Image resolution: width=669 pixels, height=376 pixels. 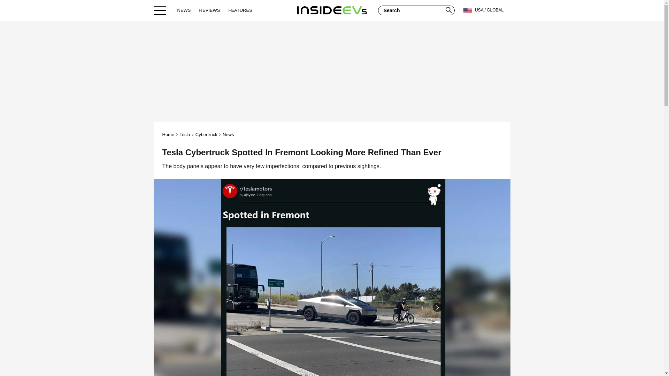 What do you see at coordinates (185, 134) in the screenshot?
I see `Tesla` at bounding box center [185, 134].